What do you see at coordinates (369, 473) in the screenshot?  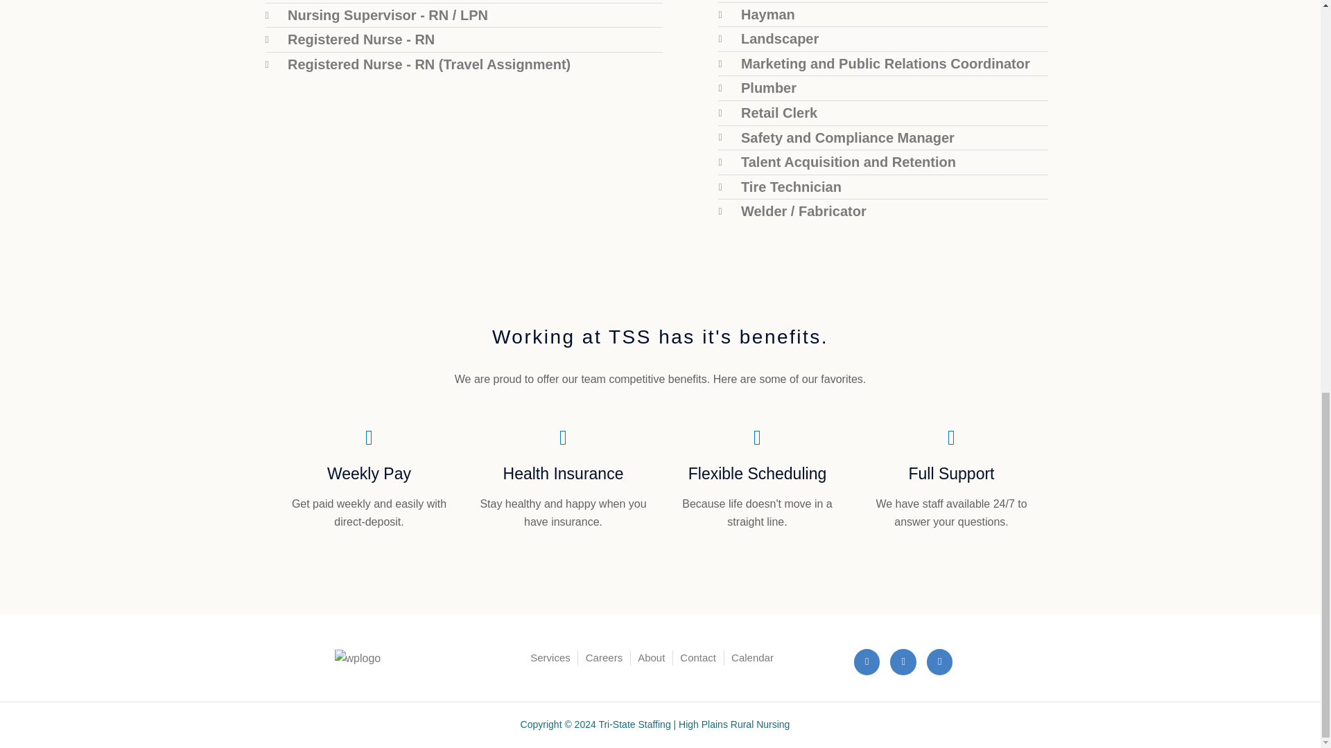 I see `Weekly Pay` at bounding box center [369, 473].